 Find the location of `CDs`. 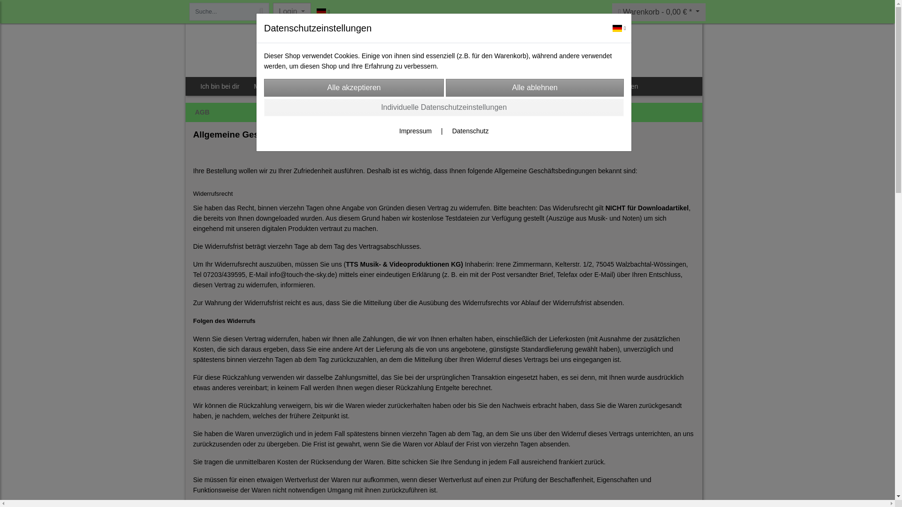

CDs is located at coordinates (307, 86).